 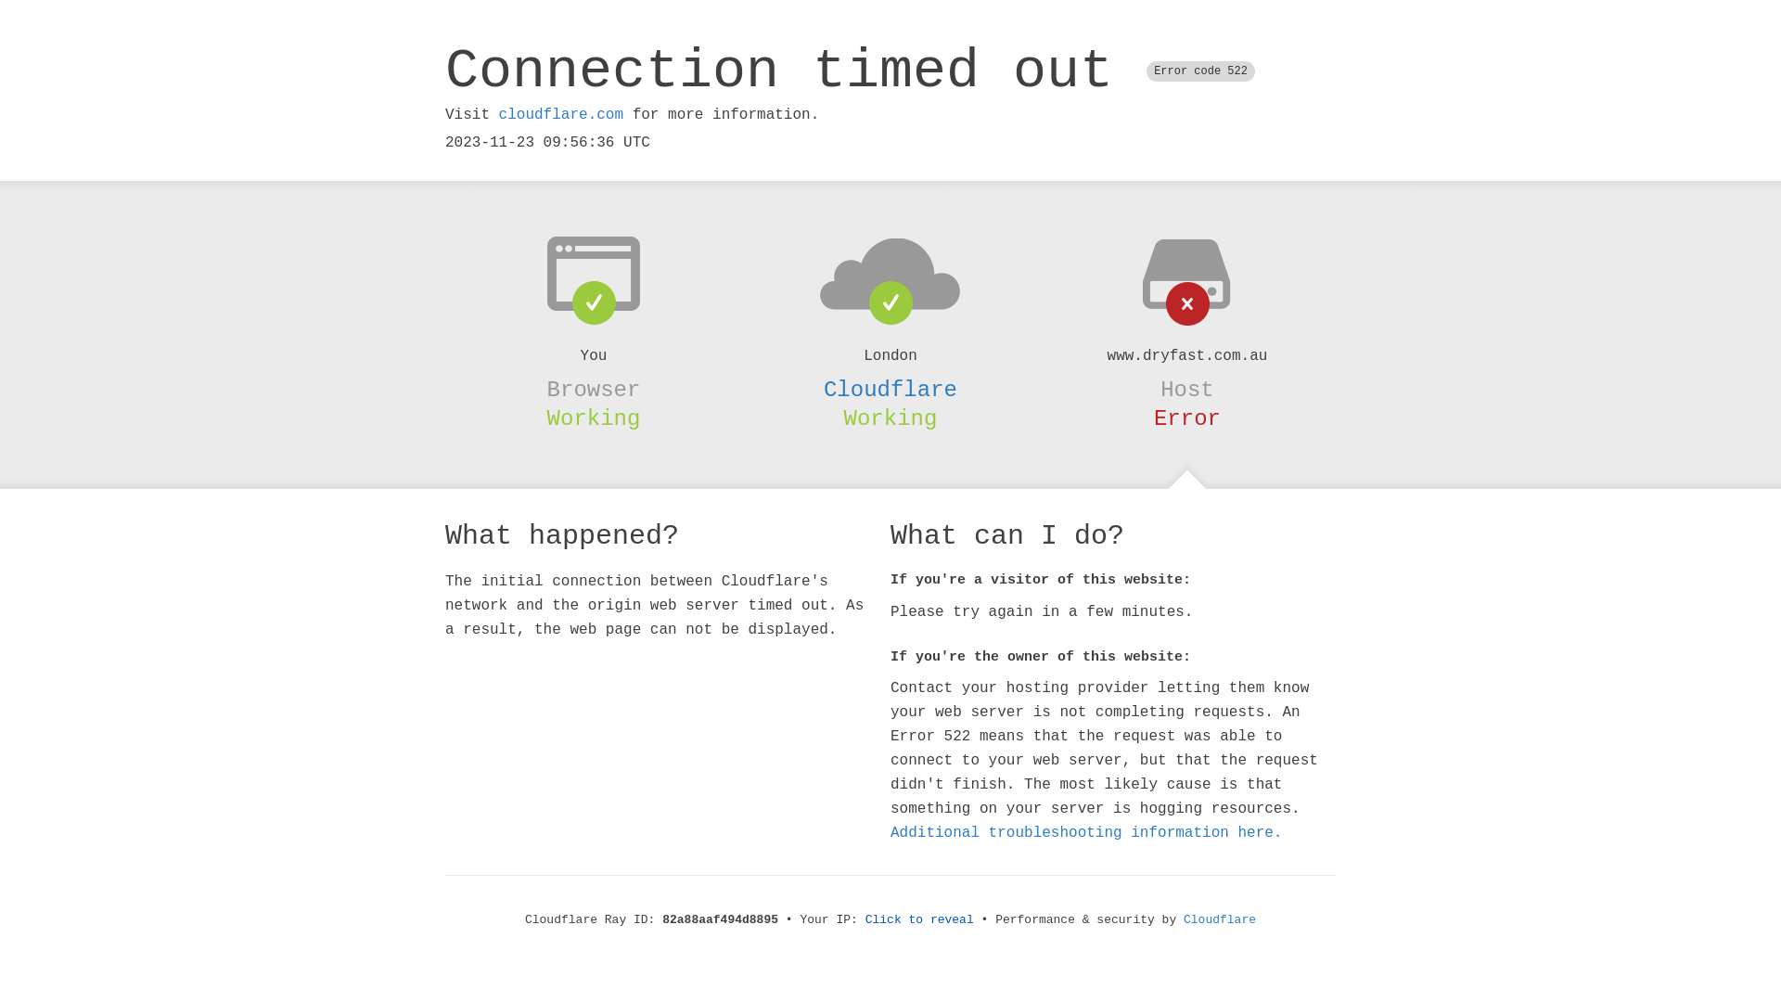 What do you see at coordinates (561, 115) in the screenshot?
I see `cloudflare.com` at bounding box center [561, 115].